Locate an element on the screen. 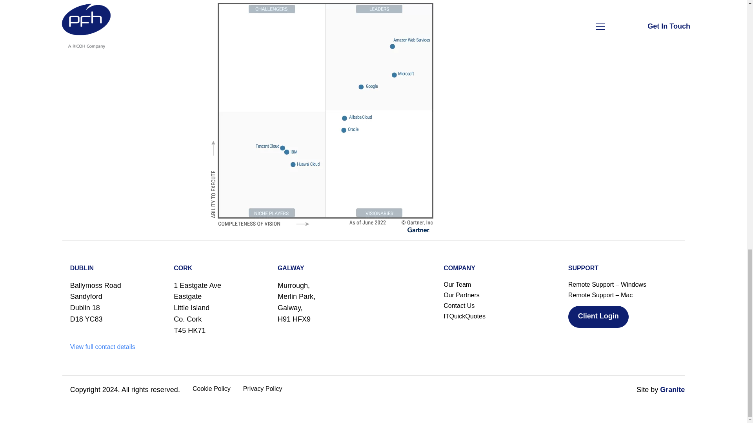  Solutions is located at coordinates (461, 295).